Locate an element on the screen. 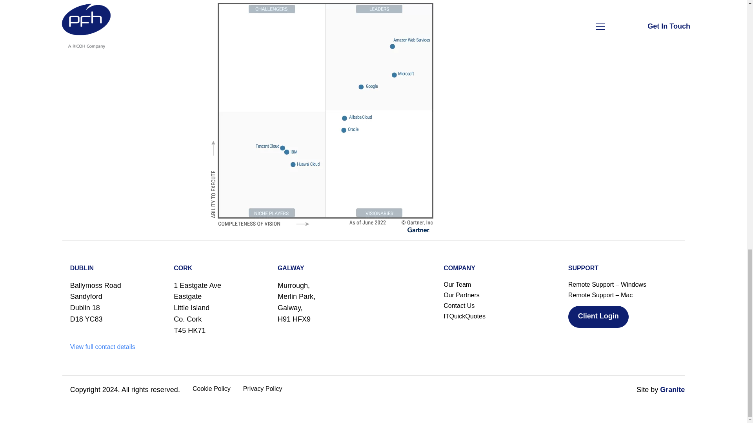  Solutions is located at coordinates (461, 295).